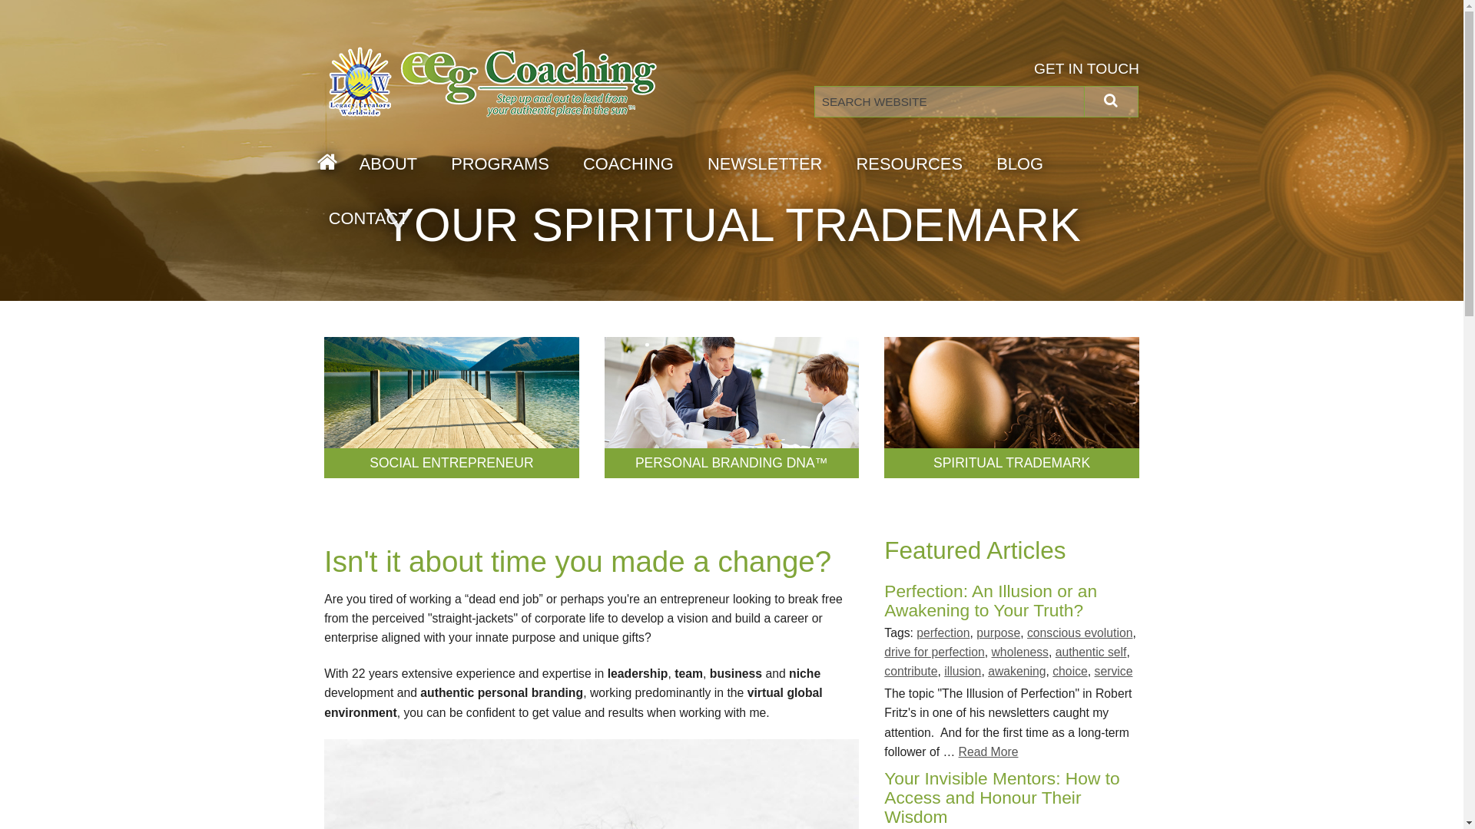 This screenshot has width=1475, height=829. I want to click on drive for perfection, so click(934, 652).